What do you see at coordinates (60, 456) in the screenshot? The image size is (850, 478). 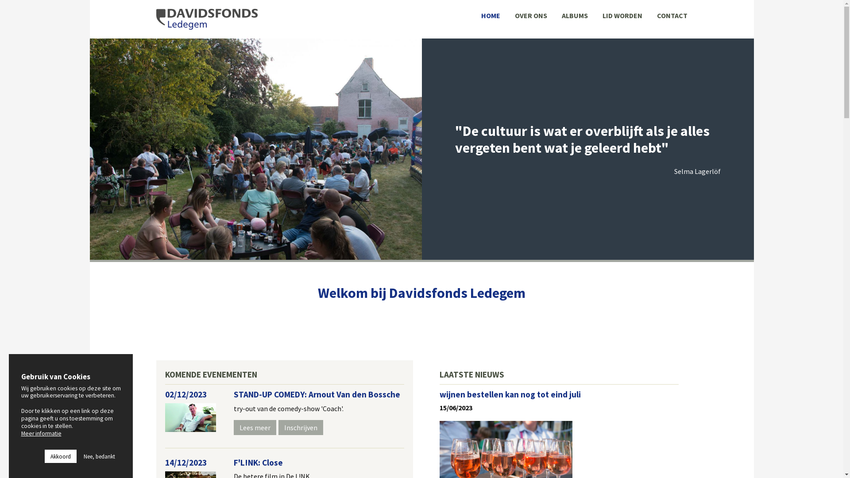 I see `Akkoord` at bounding box center [60, 456].